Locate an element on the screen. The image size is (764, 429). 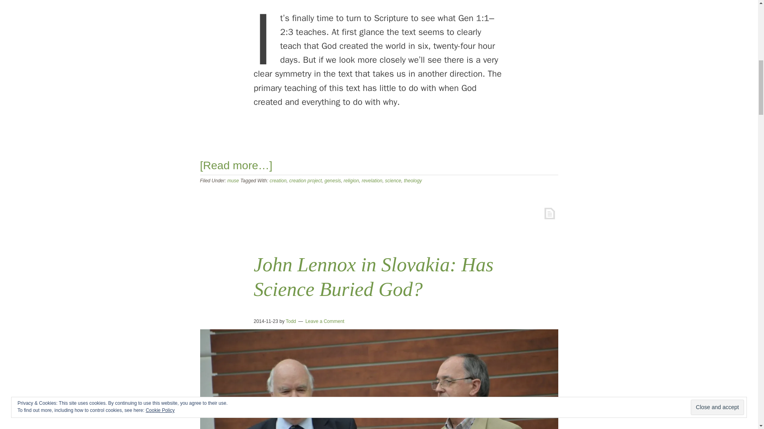
revelation is located at coordinates (372, 181).